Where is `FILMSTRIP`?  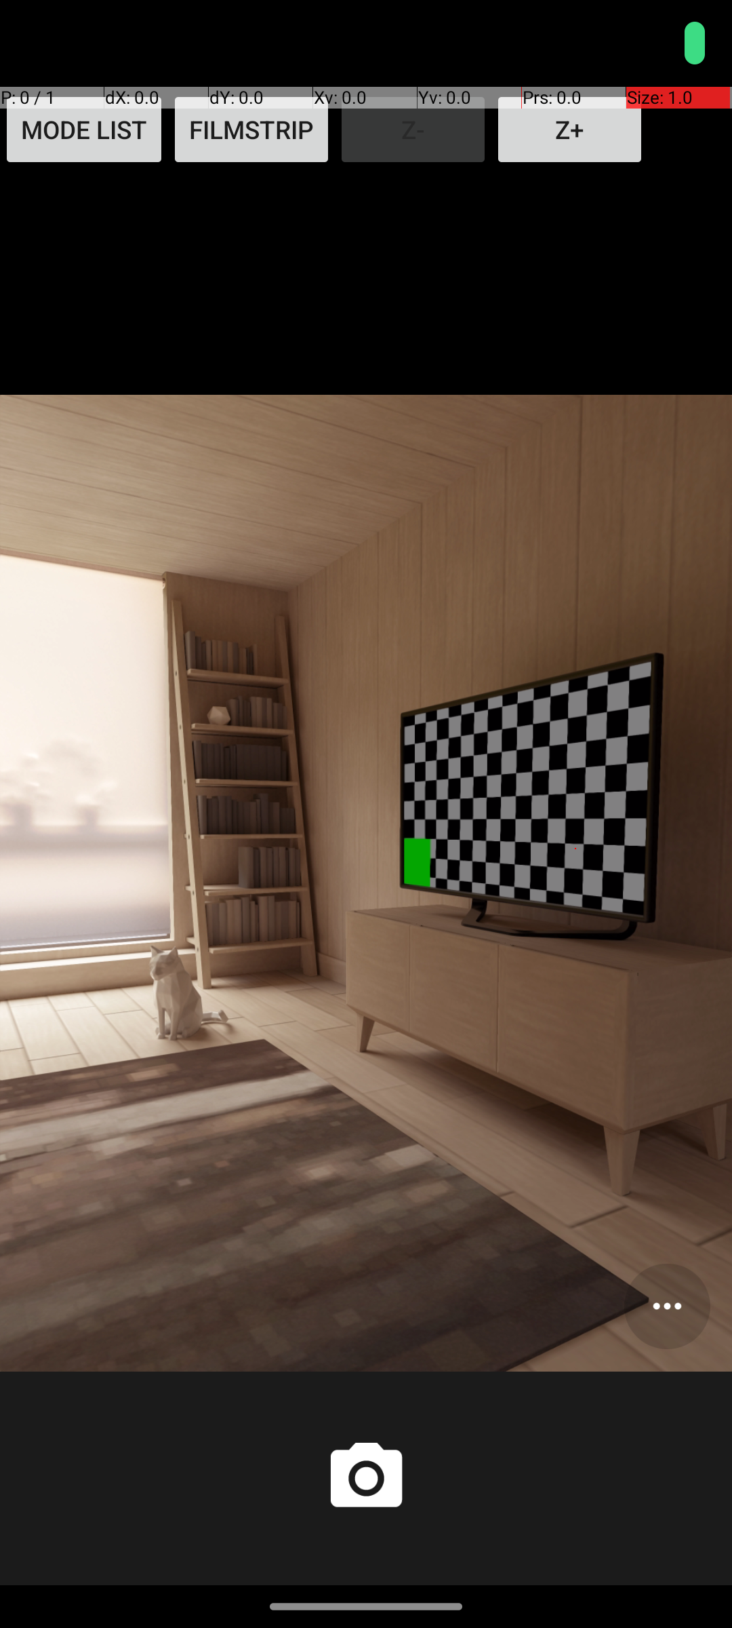 FILMSTRIP is located at coordinates (251, 130).